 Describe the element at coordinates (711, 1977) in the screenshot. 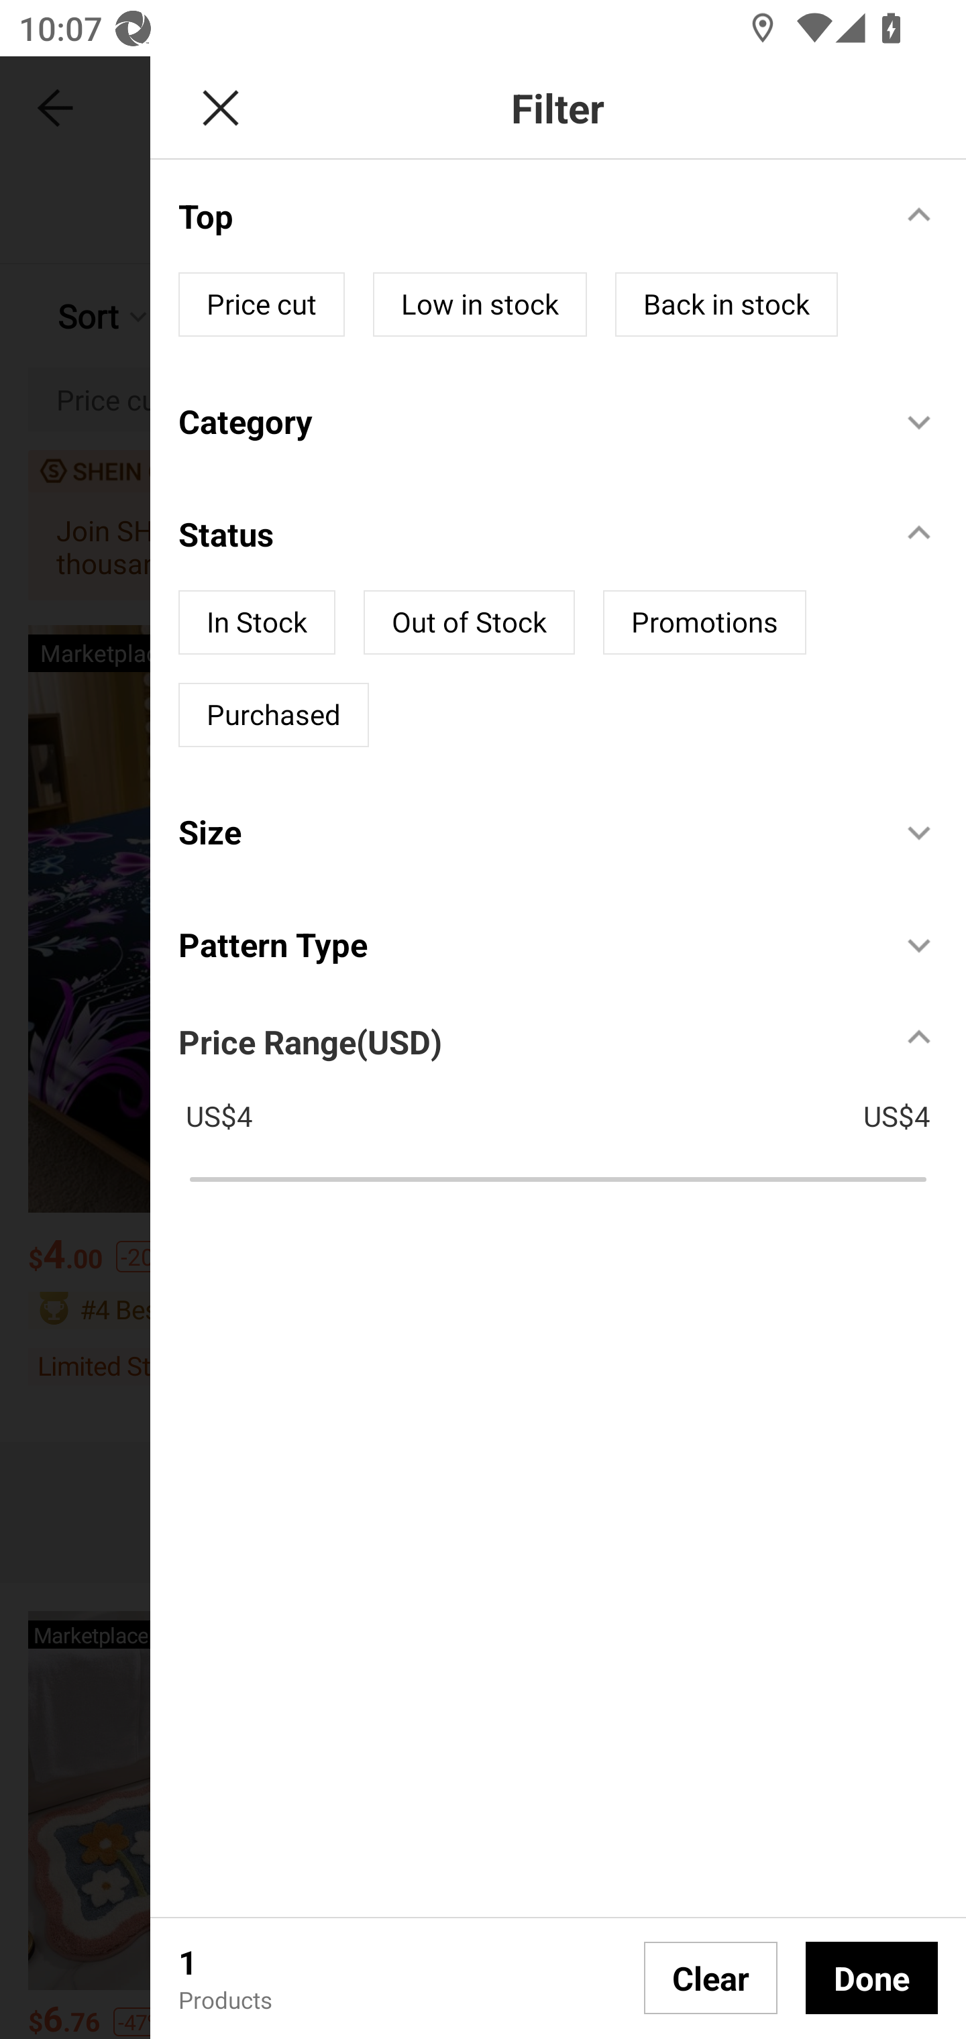

I see `Clear` at that location.